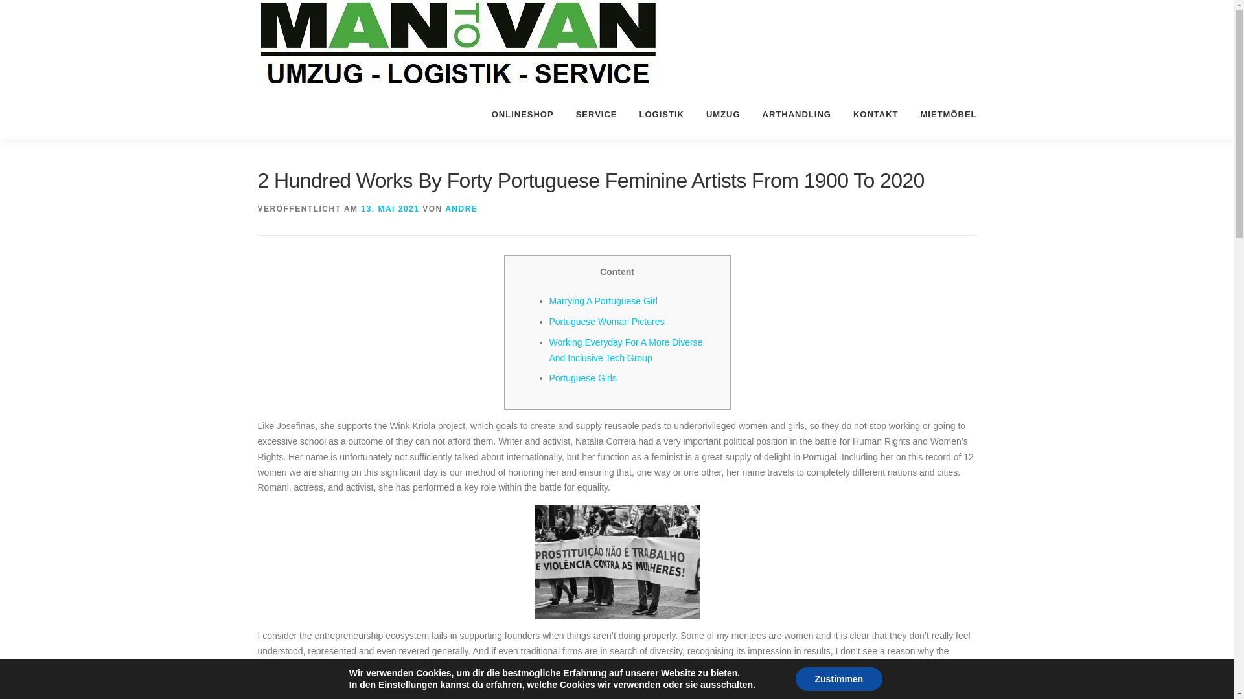 This screenshot has height=699, width=1244. I want to click on Zustimmen, so click(840, 679).